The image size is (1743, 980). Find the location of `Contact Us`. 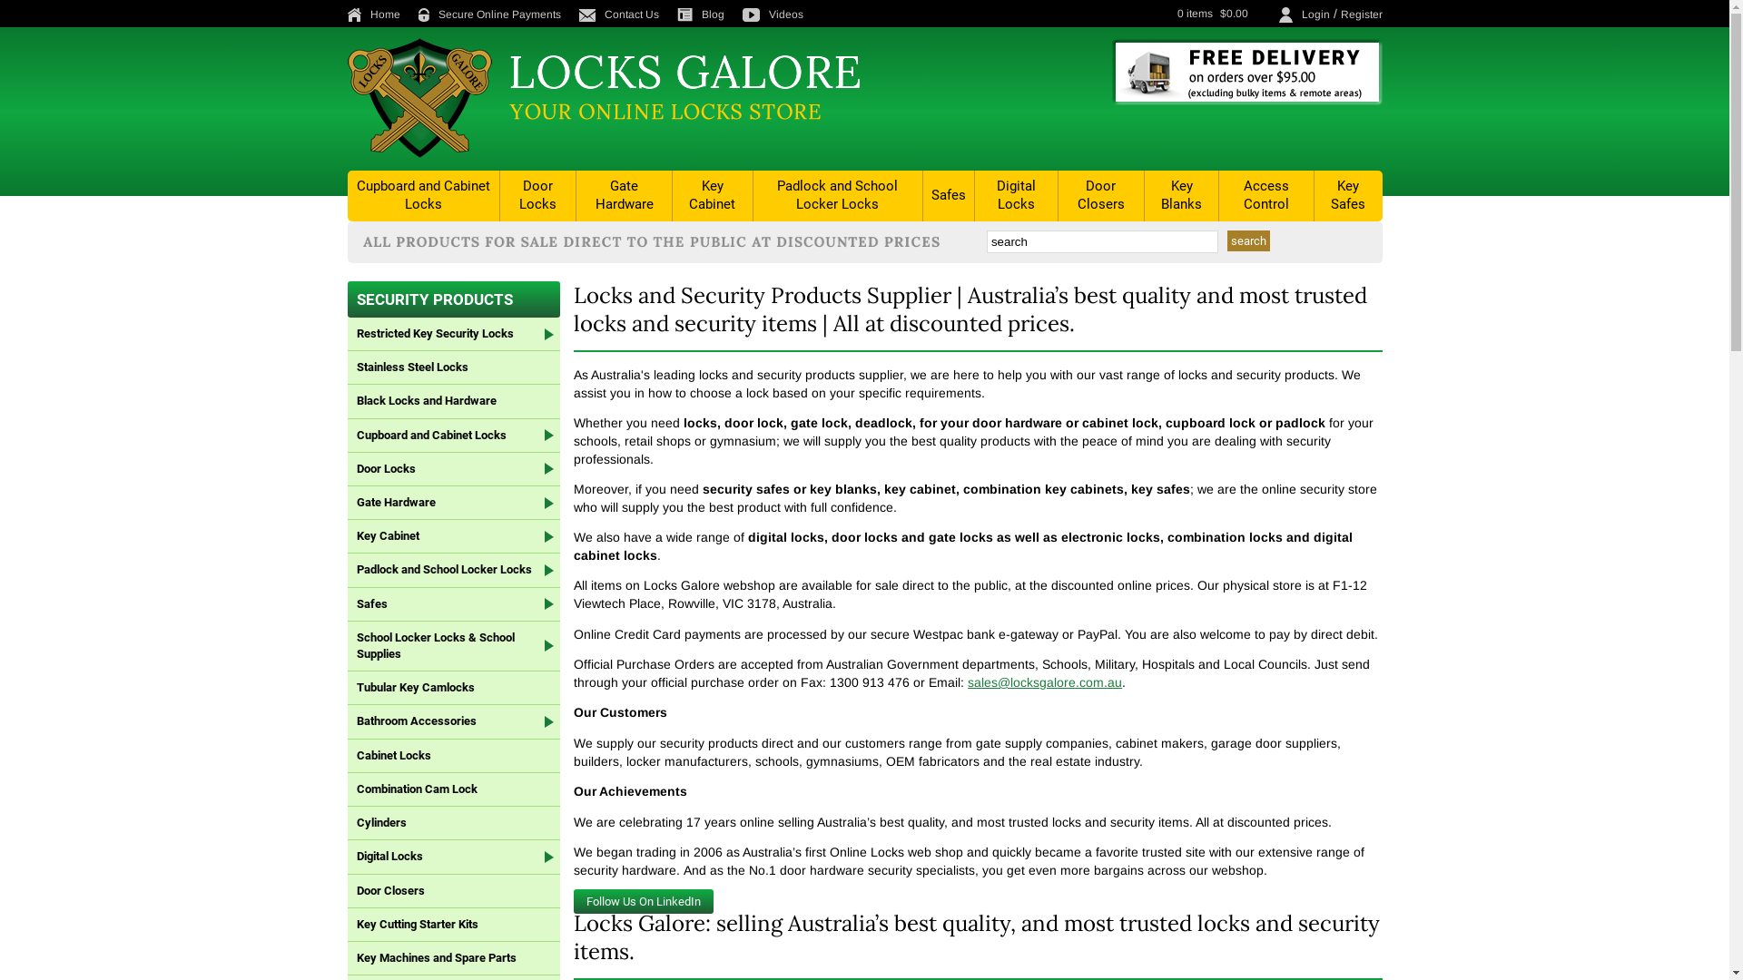

Contact Us is located at coordinates (626, 15).